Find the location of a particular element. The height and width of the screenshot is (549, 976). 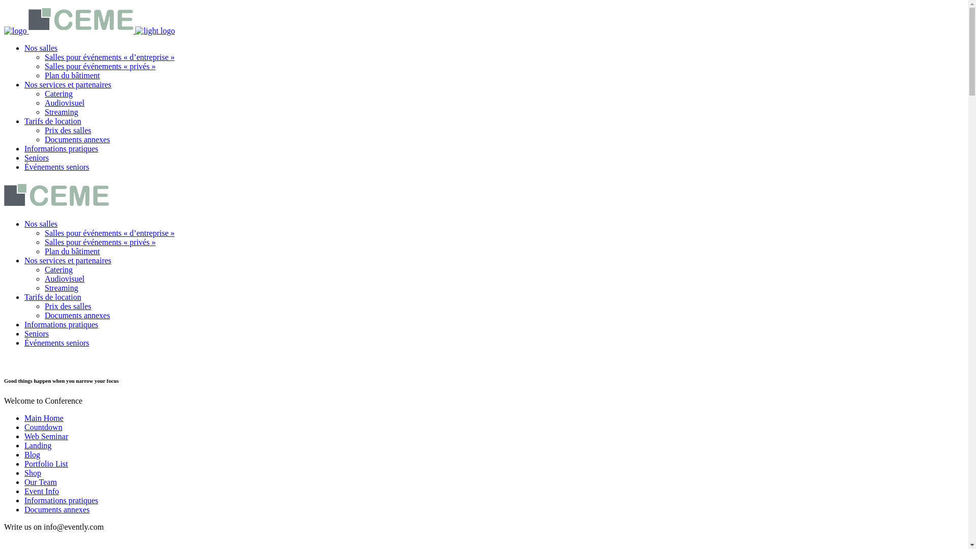

Shop is located at coordinates (33, 473).